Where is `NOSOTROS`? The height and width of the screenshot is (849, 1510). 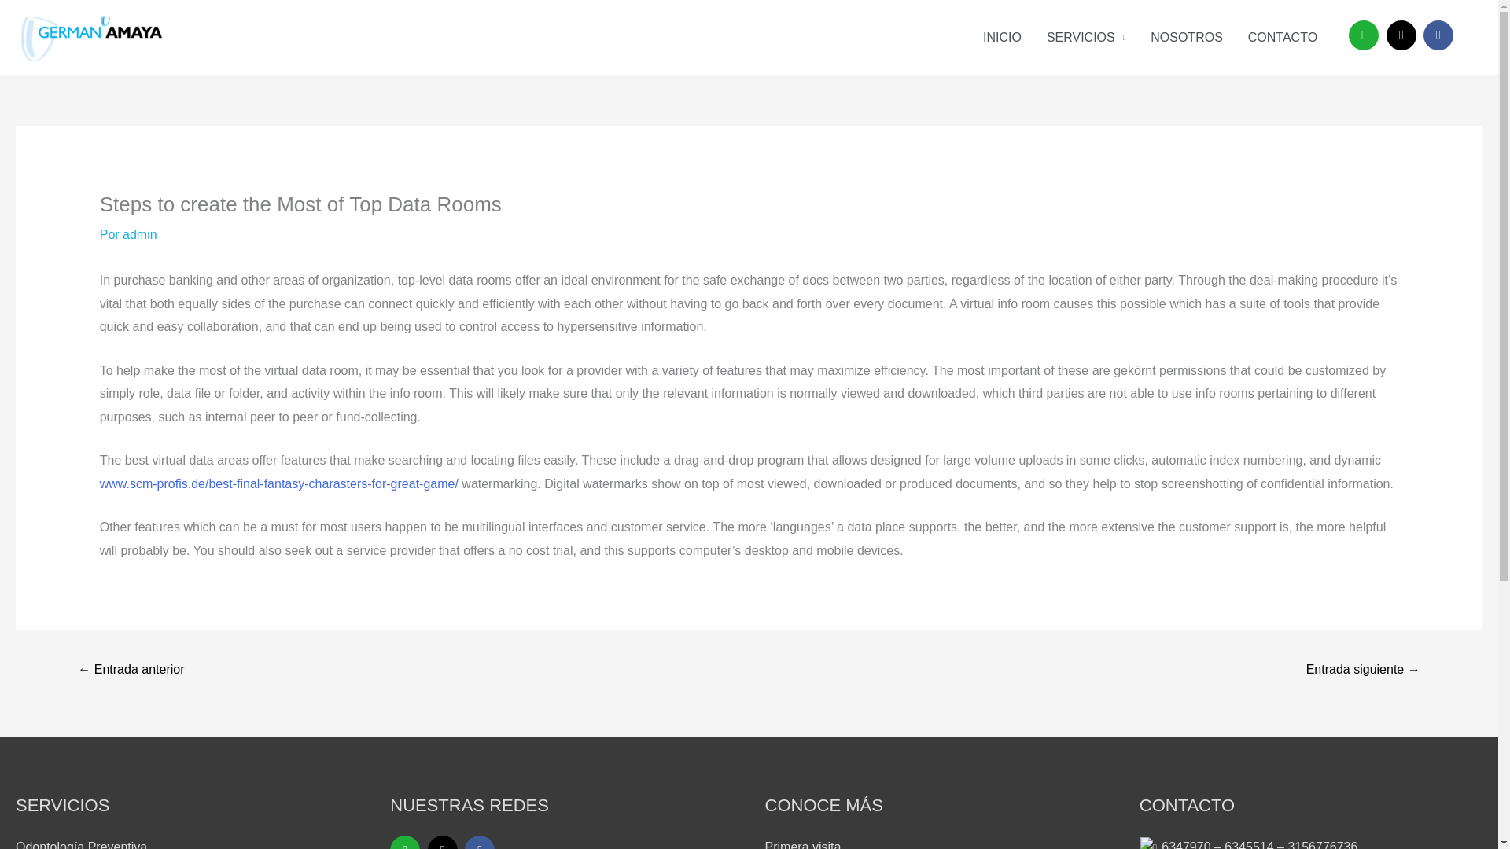
NOSOTROS is located at coordinates (1186, 38).